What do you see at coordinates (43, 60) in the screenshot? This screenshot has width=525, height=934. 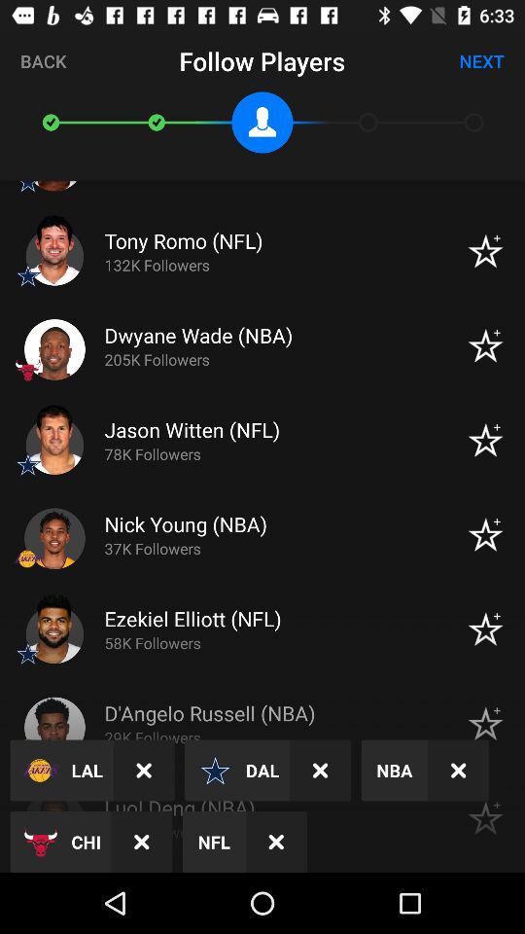 I see `select the icon next to follow players item` at bounding box center [43, 60].